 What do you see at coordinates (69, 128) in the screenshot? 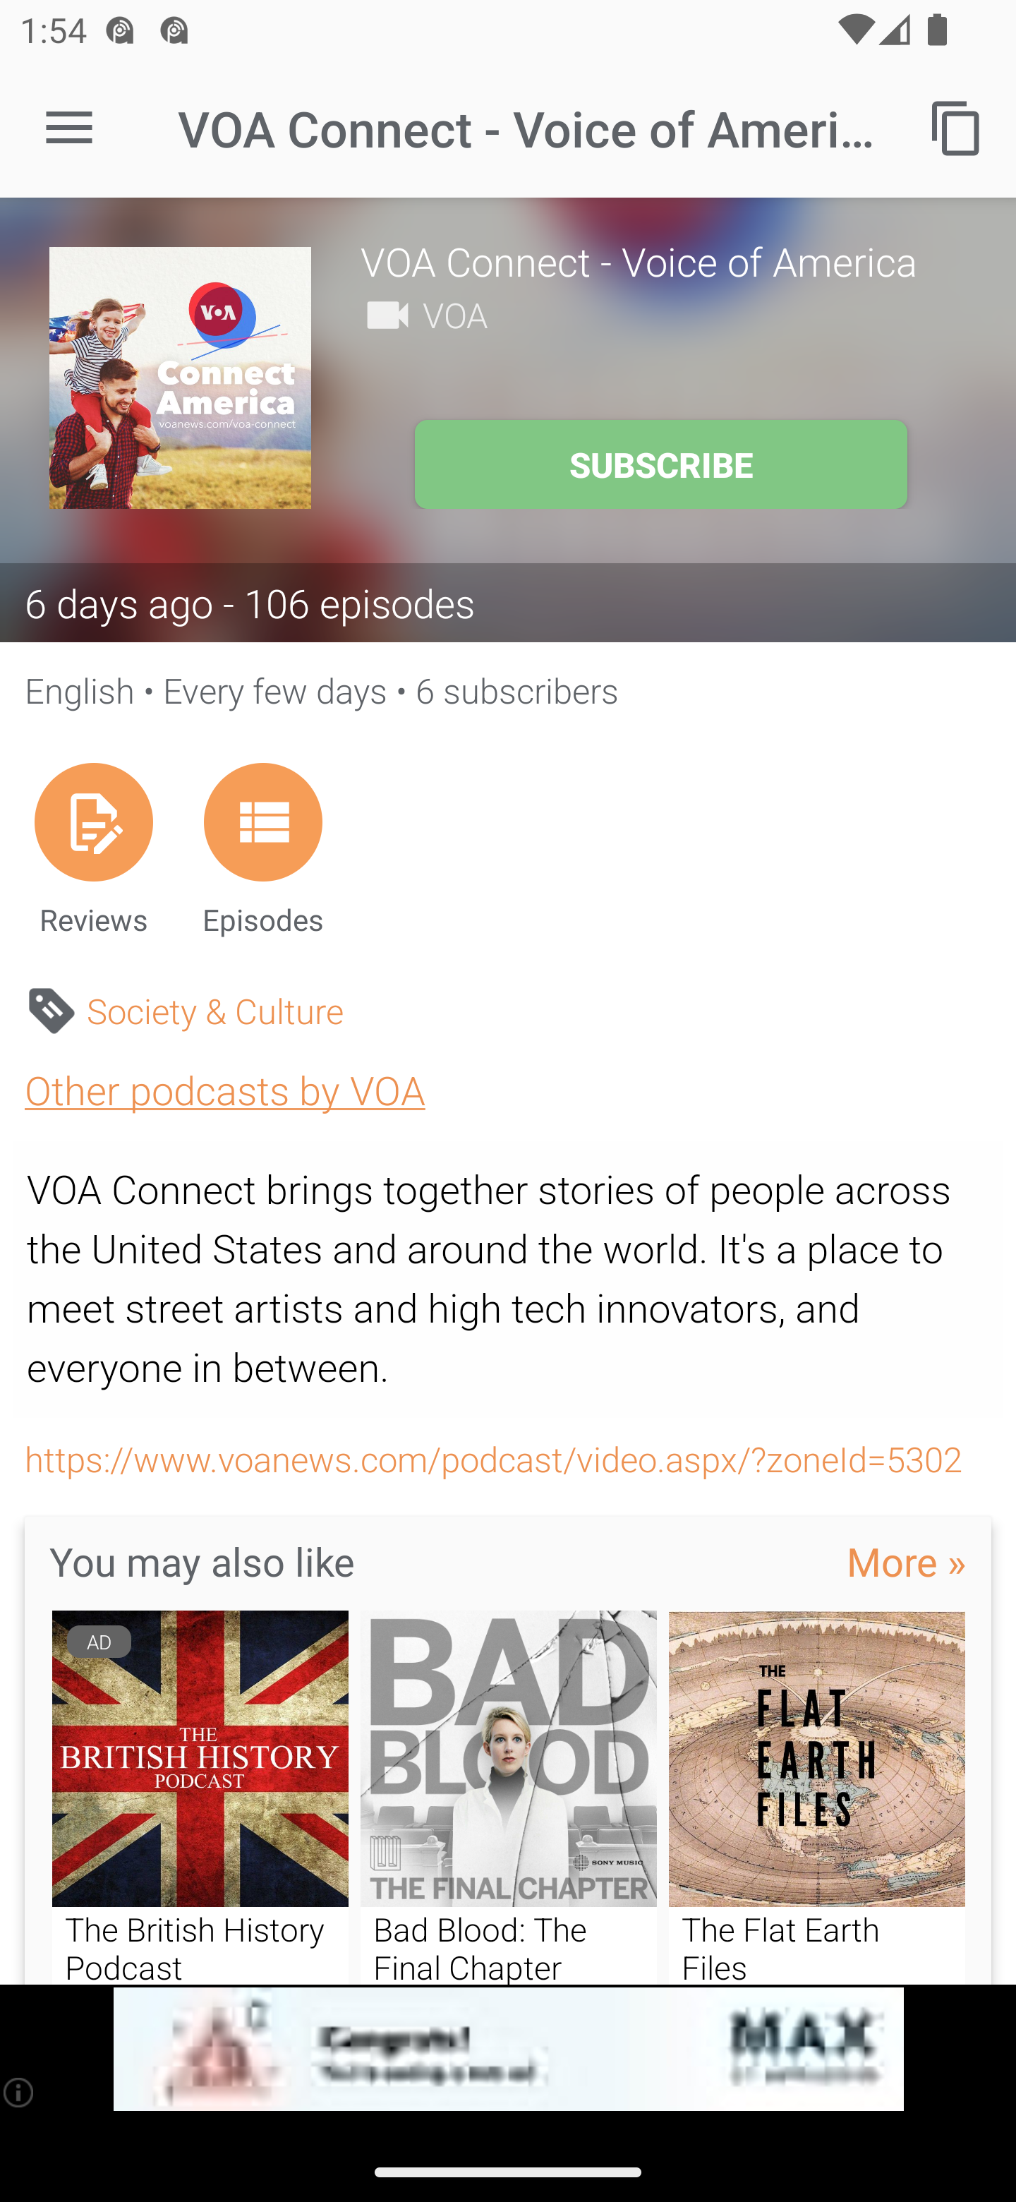
I see `Open navigation sidebar` at bounding box center [69, 128].